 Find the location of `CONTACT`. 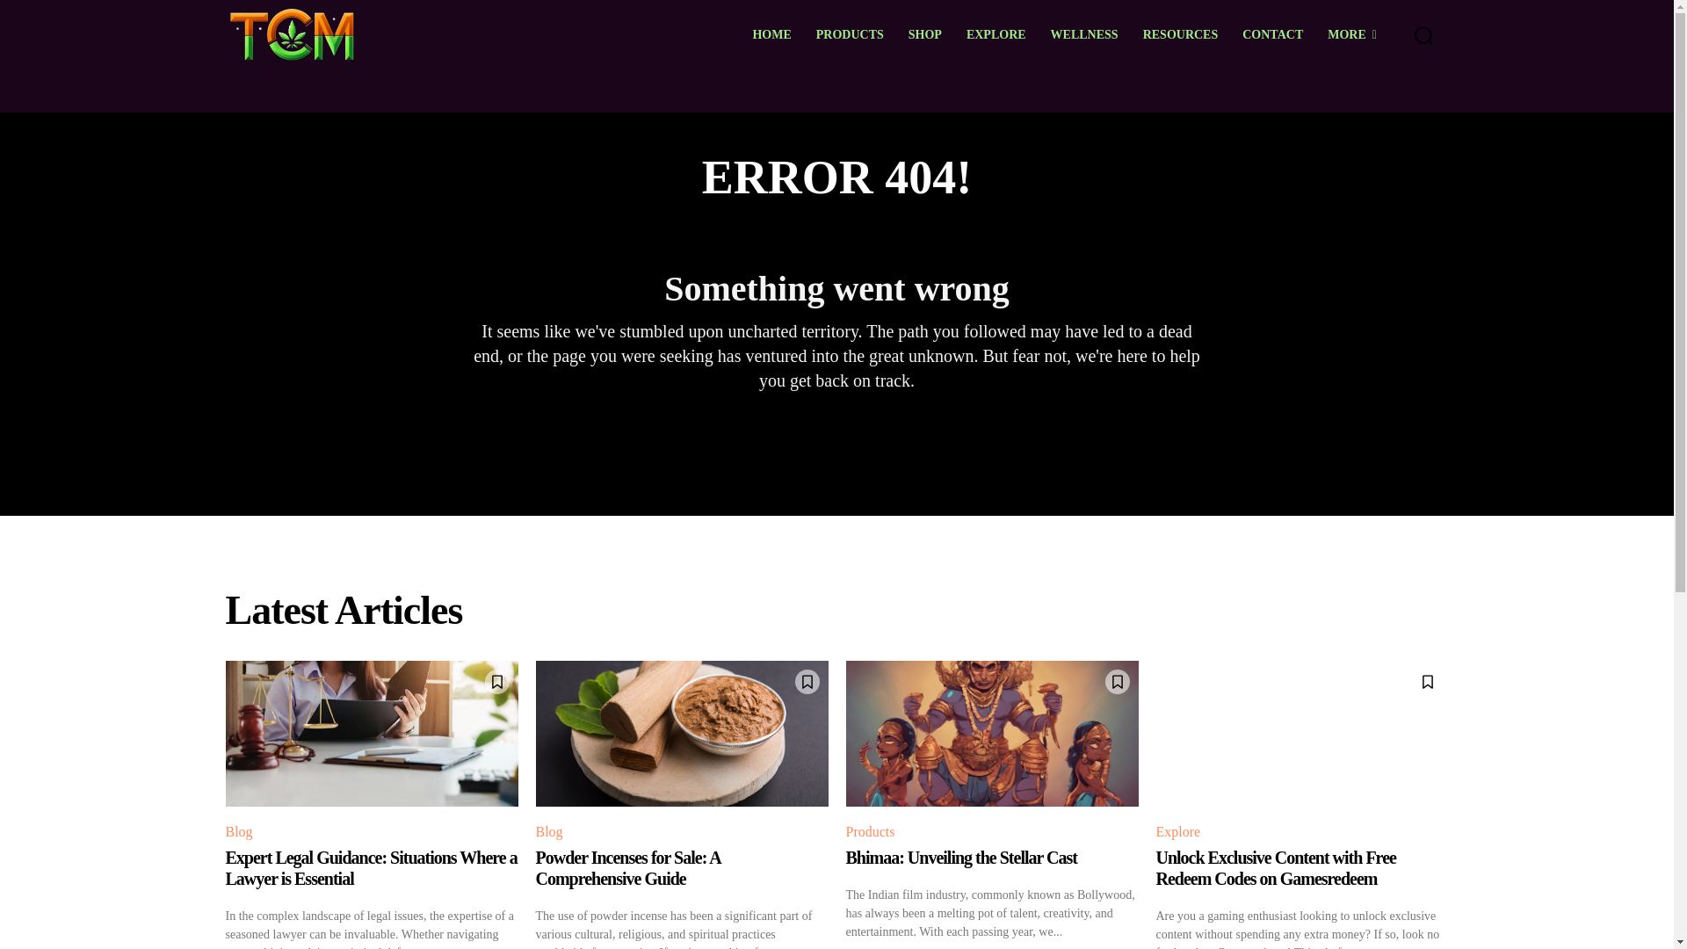

CONTACT is located at coordinates (1272, 35).